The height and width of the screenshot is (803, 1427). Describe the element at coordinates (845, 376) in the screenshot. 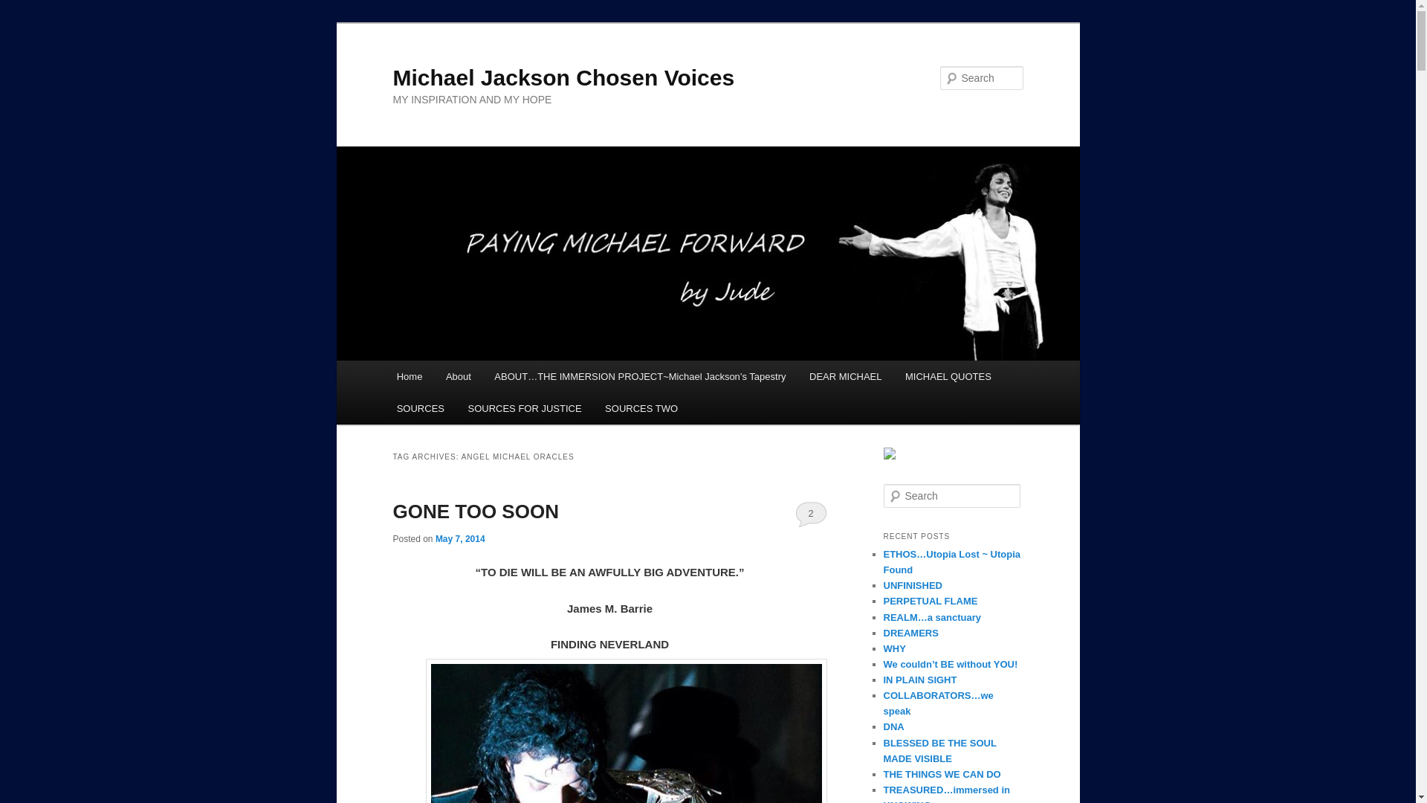

I see `DEAR MICHAEL` at that location.